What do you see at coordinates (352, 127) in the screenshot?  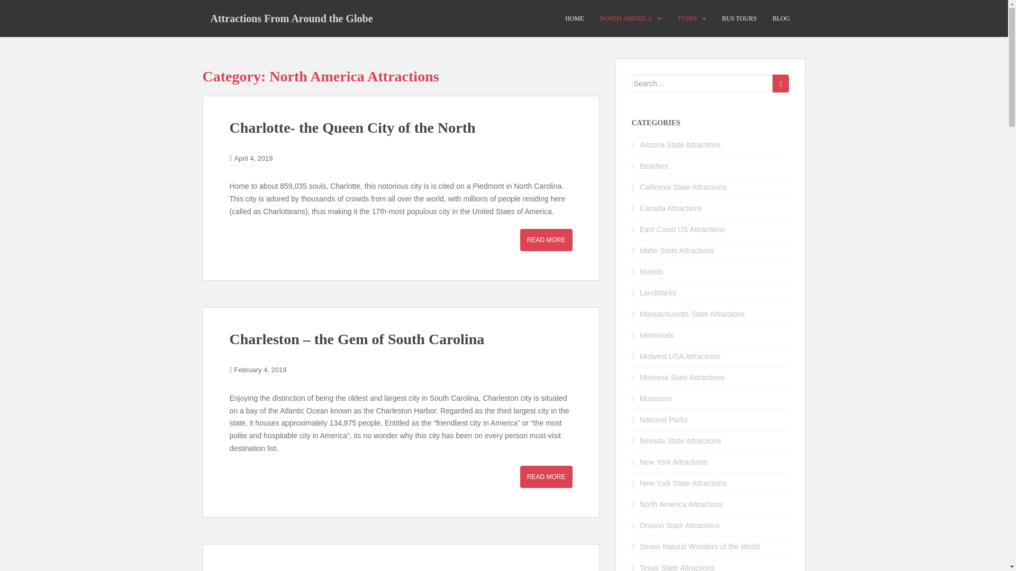 I see `Charlotte- the Queen City of the North` at bounding box center [352, 127].